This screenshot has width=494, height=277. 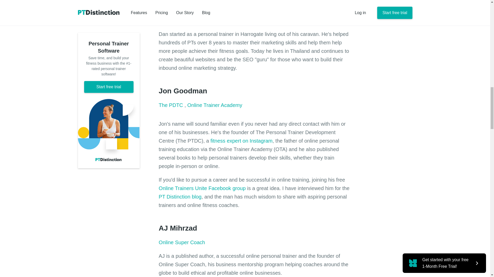 What do you see at coordinates (171, 105) in the screenshot?
I see `The PDTC` at bounding box center [171, 105].